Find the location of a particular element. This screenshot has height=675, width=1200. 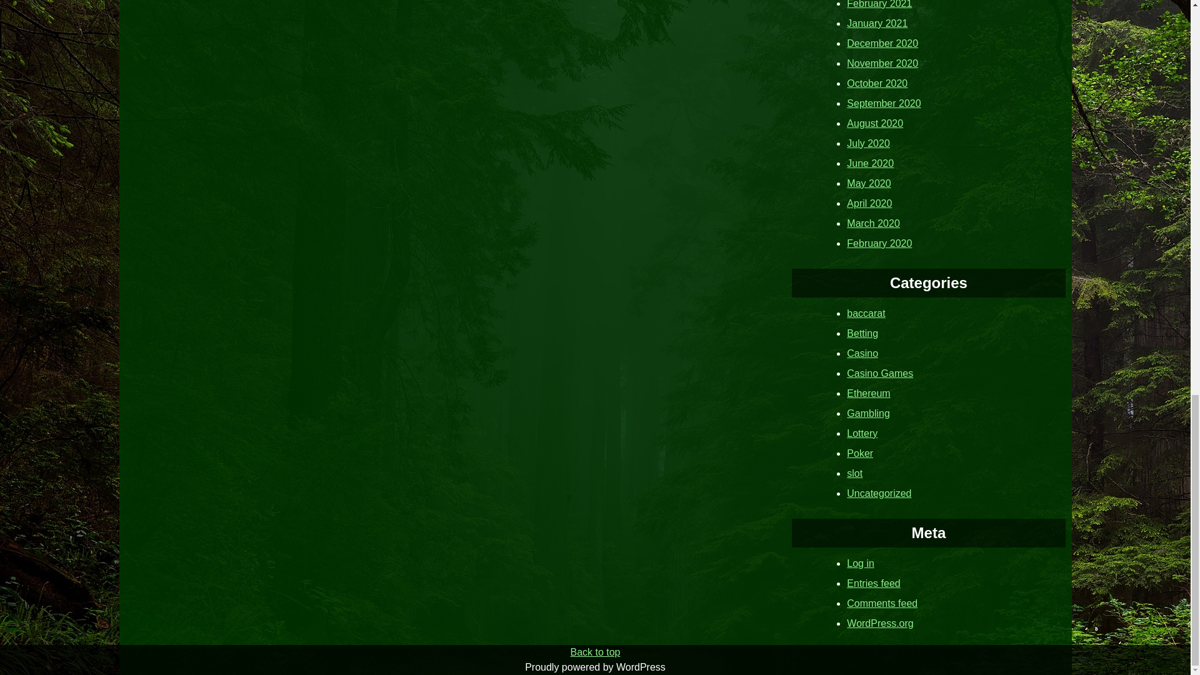

February 2021 is located at coordinates (879, 4).